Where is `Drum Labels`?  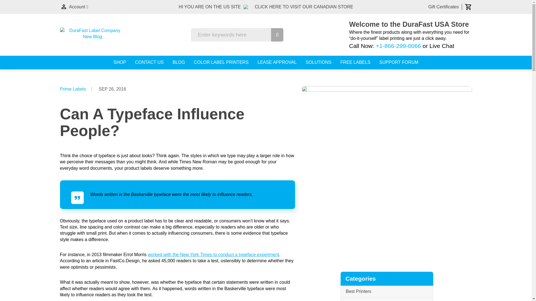 Drum Labels is located at coordinates (386, 299).